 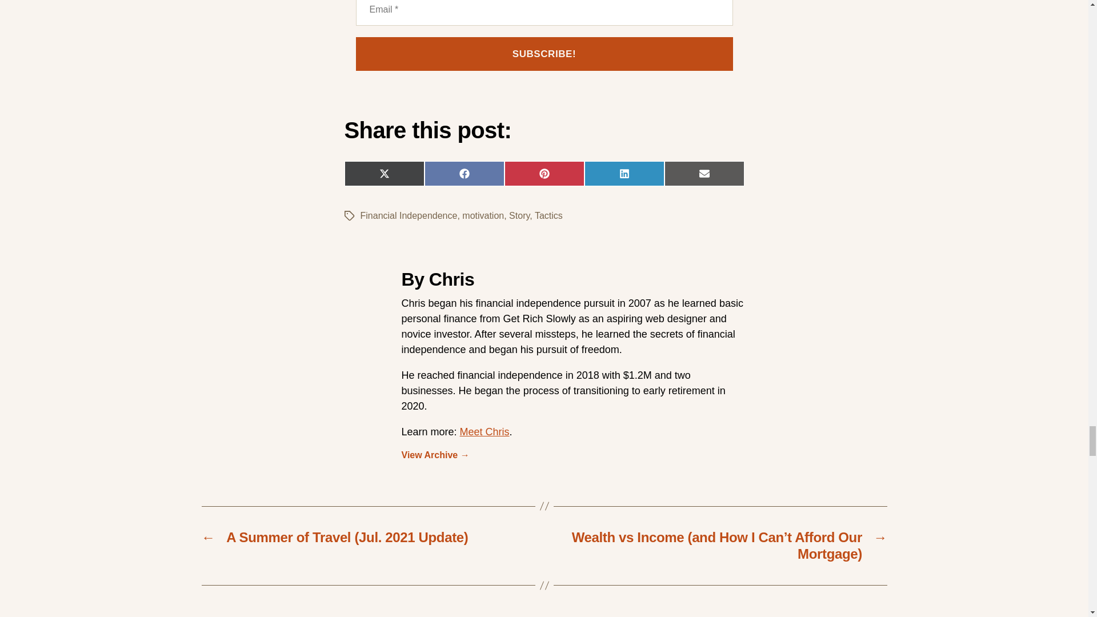 I want to click on Email, so click(x=544, y=13).